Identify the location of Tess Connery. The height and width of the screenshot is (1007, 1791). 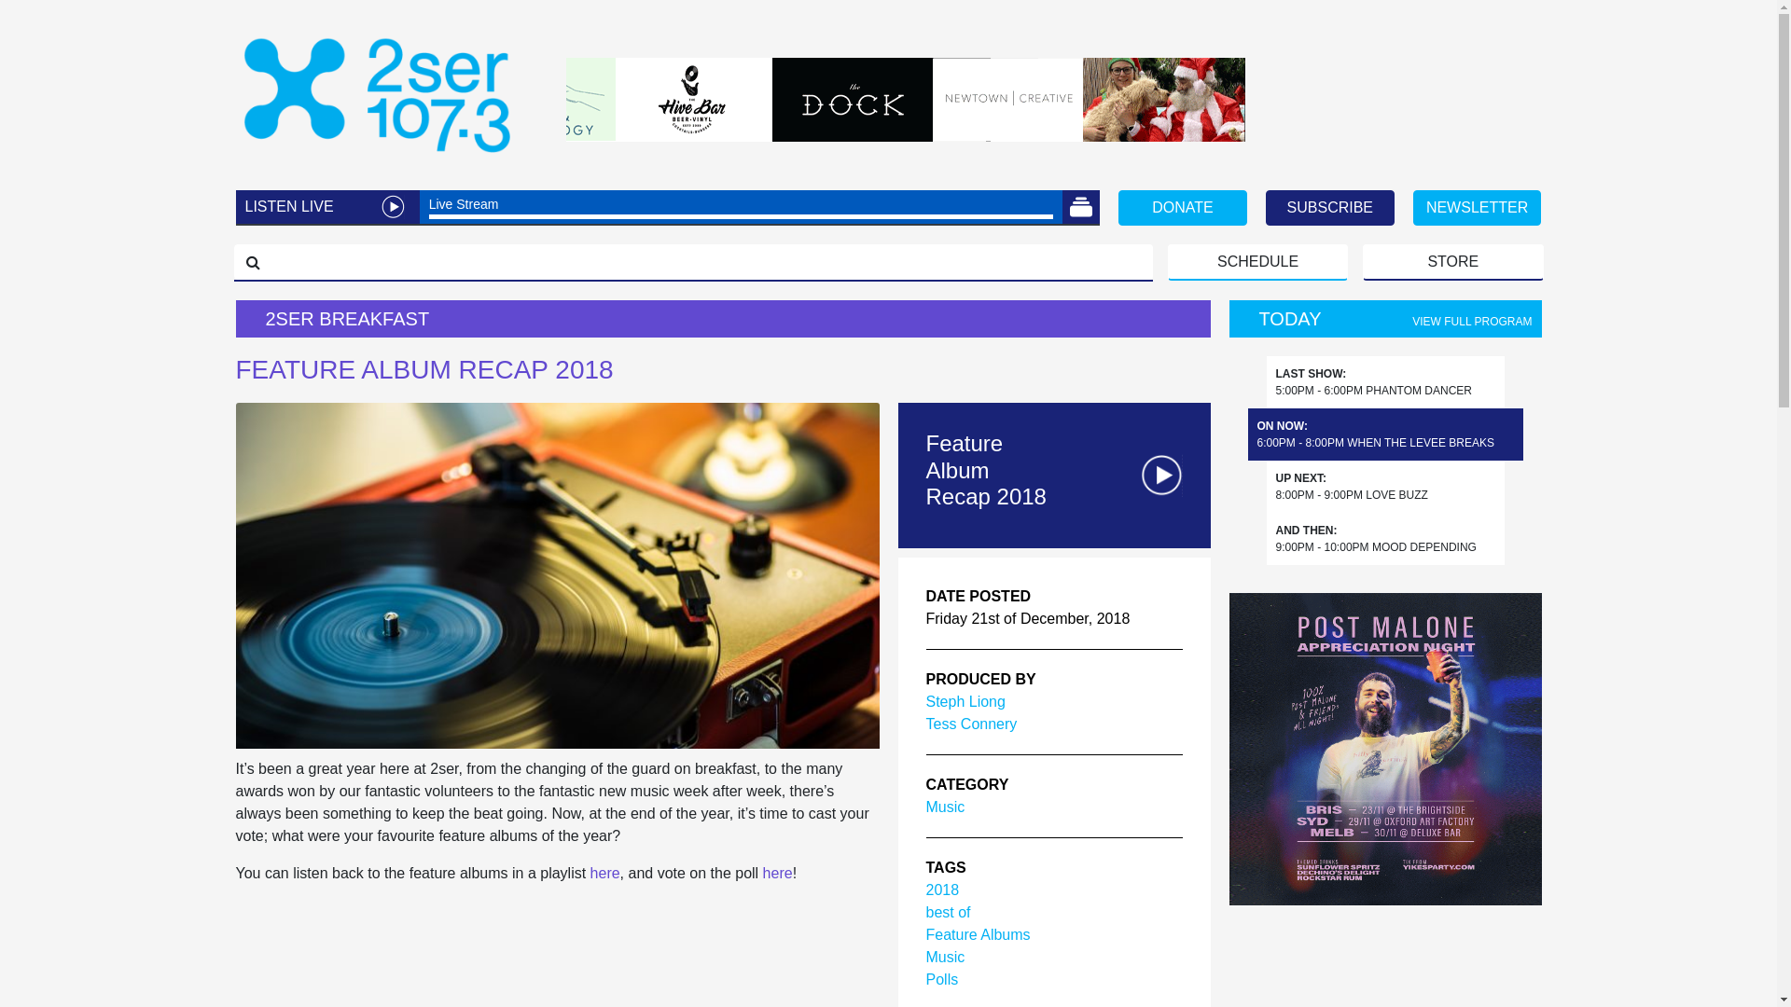
(971, 724).